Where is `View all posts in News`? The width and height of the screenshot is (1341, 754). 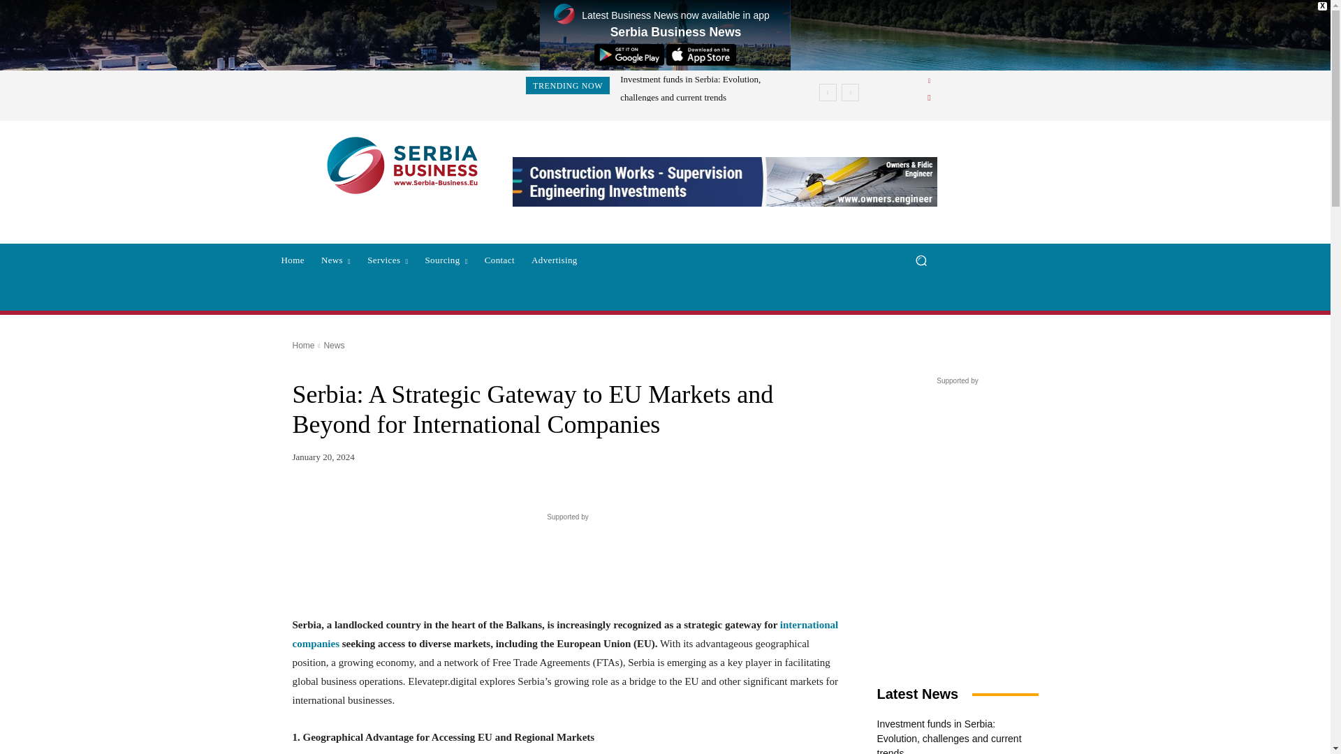 View all posts in News is located at coordinates (334, 346).